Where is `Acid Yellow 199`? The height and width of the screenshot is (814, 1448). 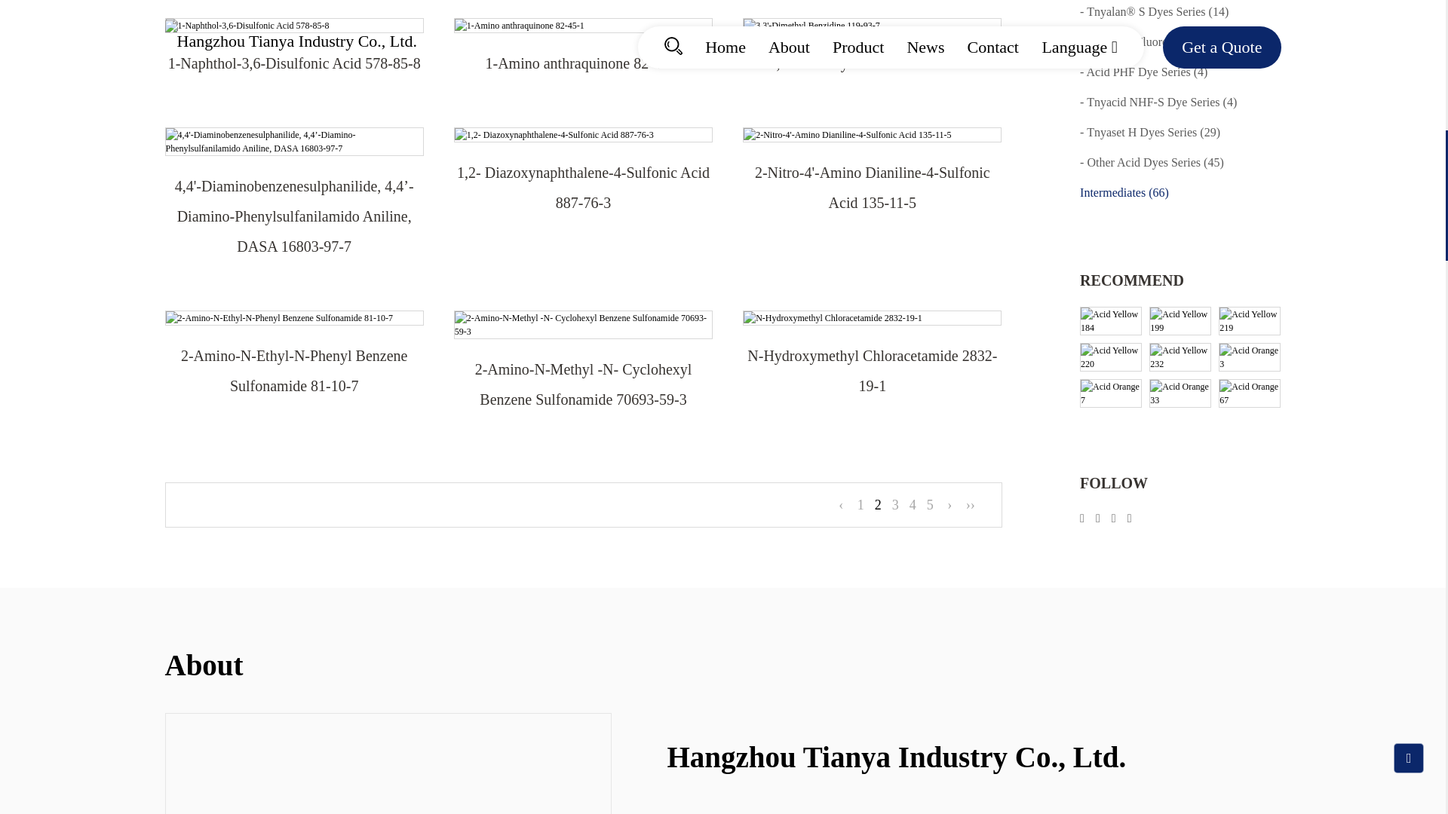 Acid Yellow 199 is located at coordinates (1180, 182).